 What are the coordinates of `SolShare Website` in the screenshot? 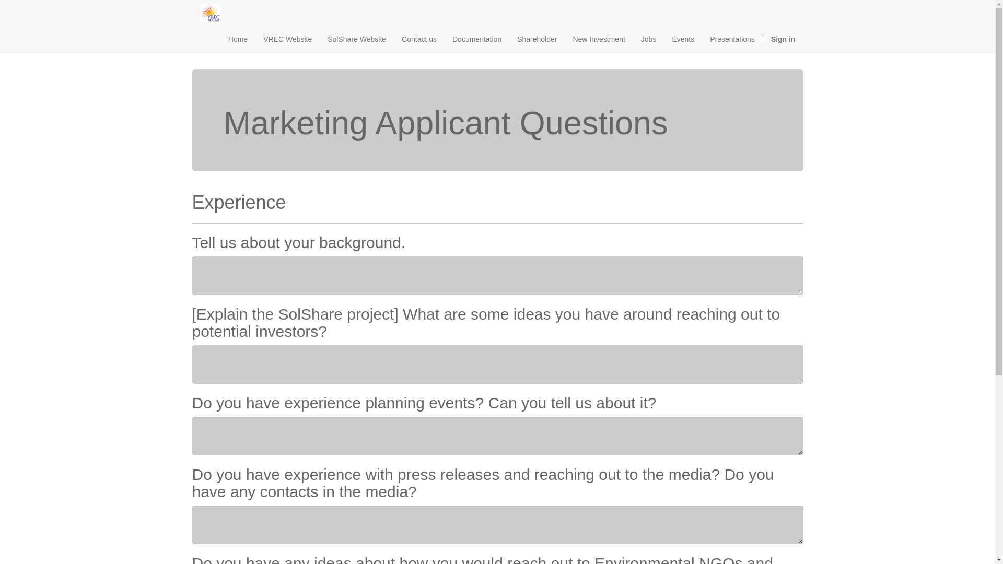 It's located at (357, 39).